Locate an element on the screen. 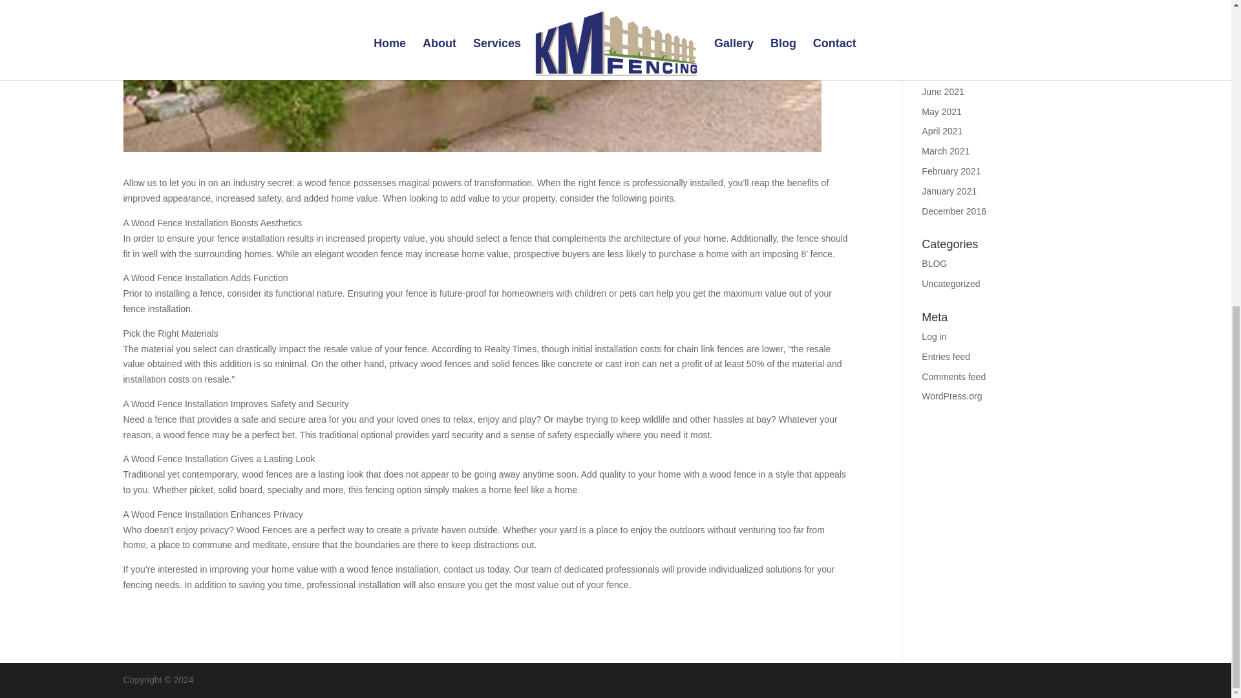  April 2021 is located at coordinates (942, 131).